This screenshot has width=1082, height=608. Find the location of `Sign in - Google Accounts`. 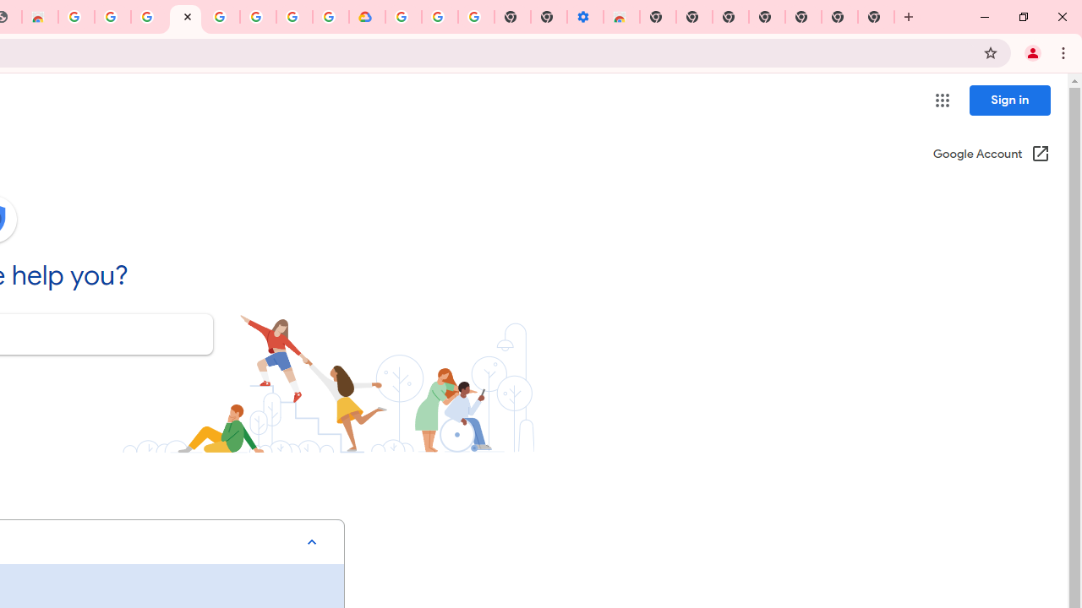

Sign in - Google Accounts is located at coordinates (403, 17).